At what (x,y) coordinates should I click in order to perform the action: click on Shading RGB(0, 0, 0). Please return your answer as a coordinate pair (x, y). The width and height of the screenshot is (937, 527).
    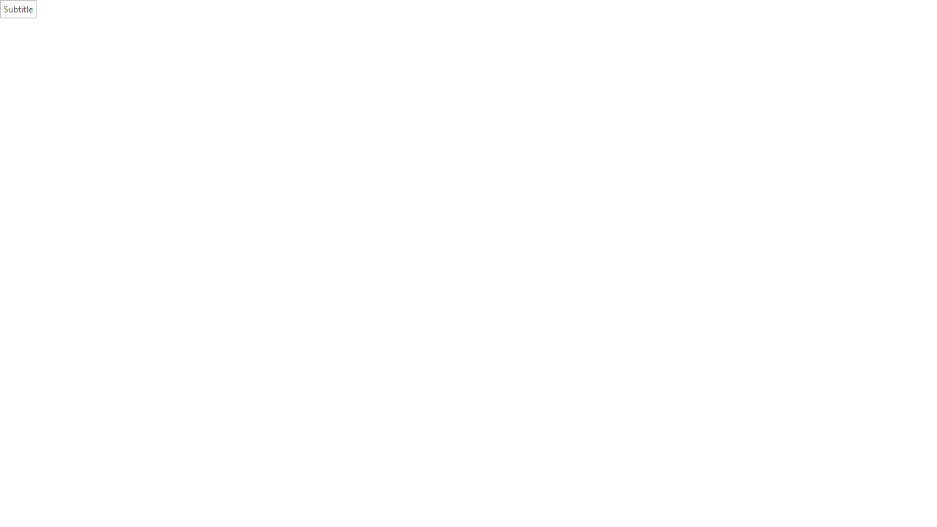
    Looking at the image, I should click on (512, 88).